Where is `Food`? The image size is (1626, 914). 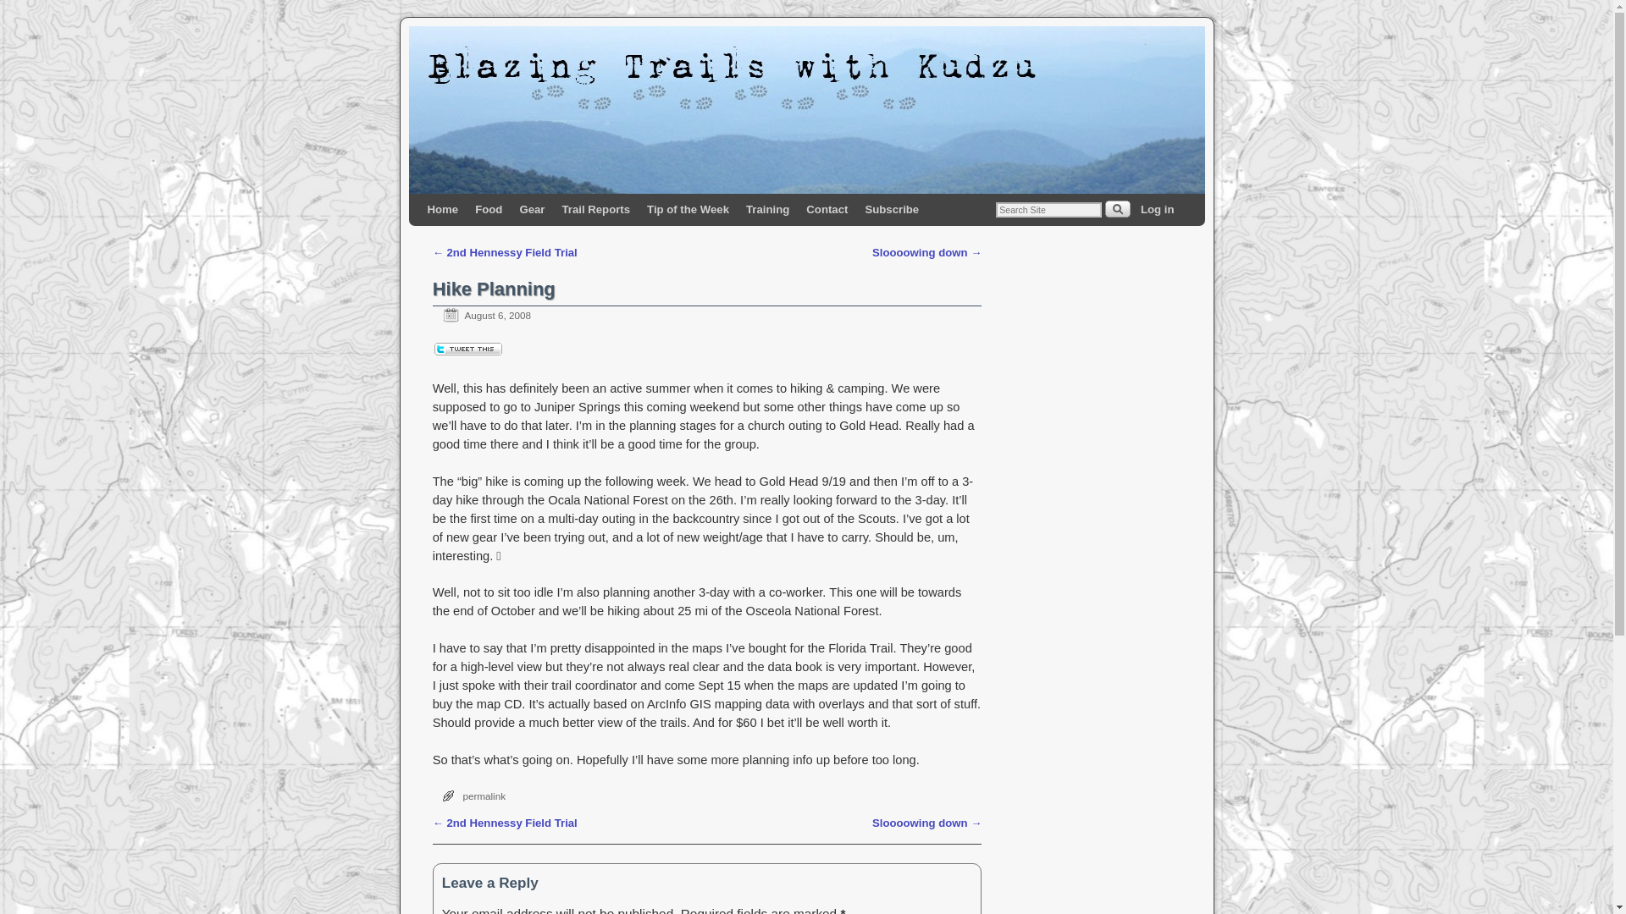
Food is located at coordinates (488, 209).